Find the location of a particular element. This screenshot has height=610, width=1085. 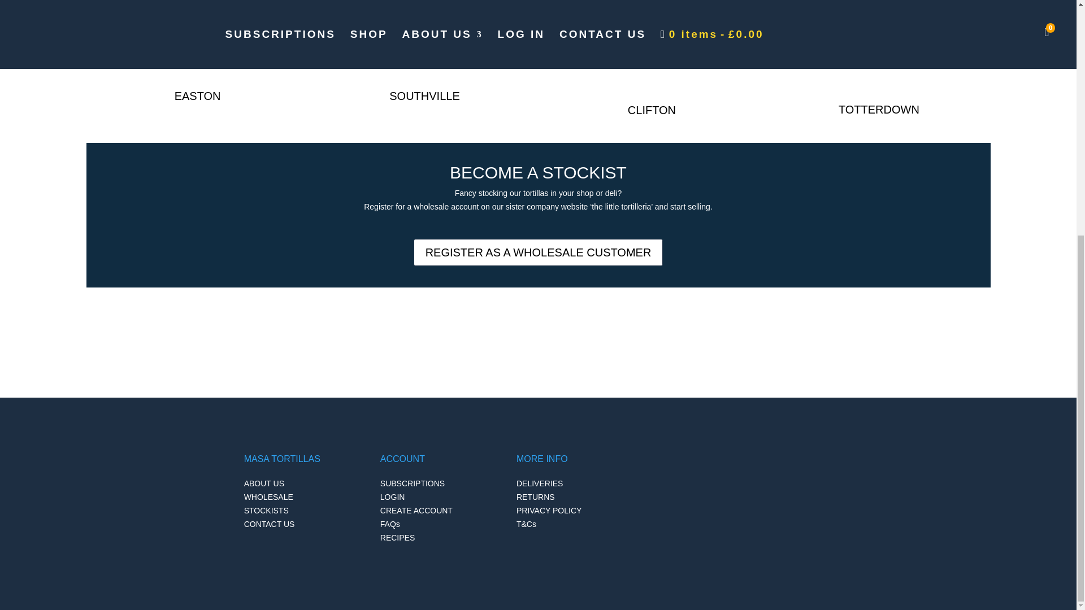

otomi logo is located at coordinates (651, 56).